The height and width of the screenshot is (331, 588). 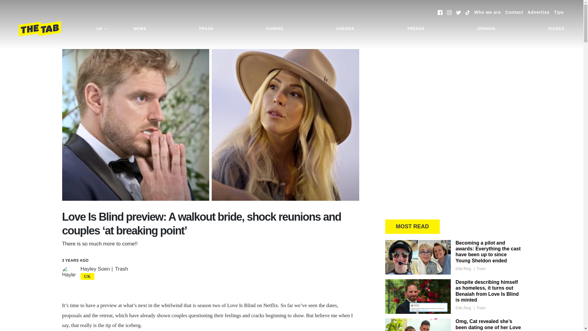 I want to click on Who we are, so click(x=488, y=12).